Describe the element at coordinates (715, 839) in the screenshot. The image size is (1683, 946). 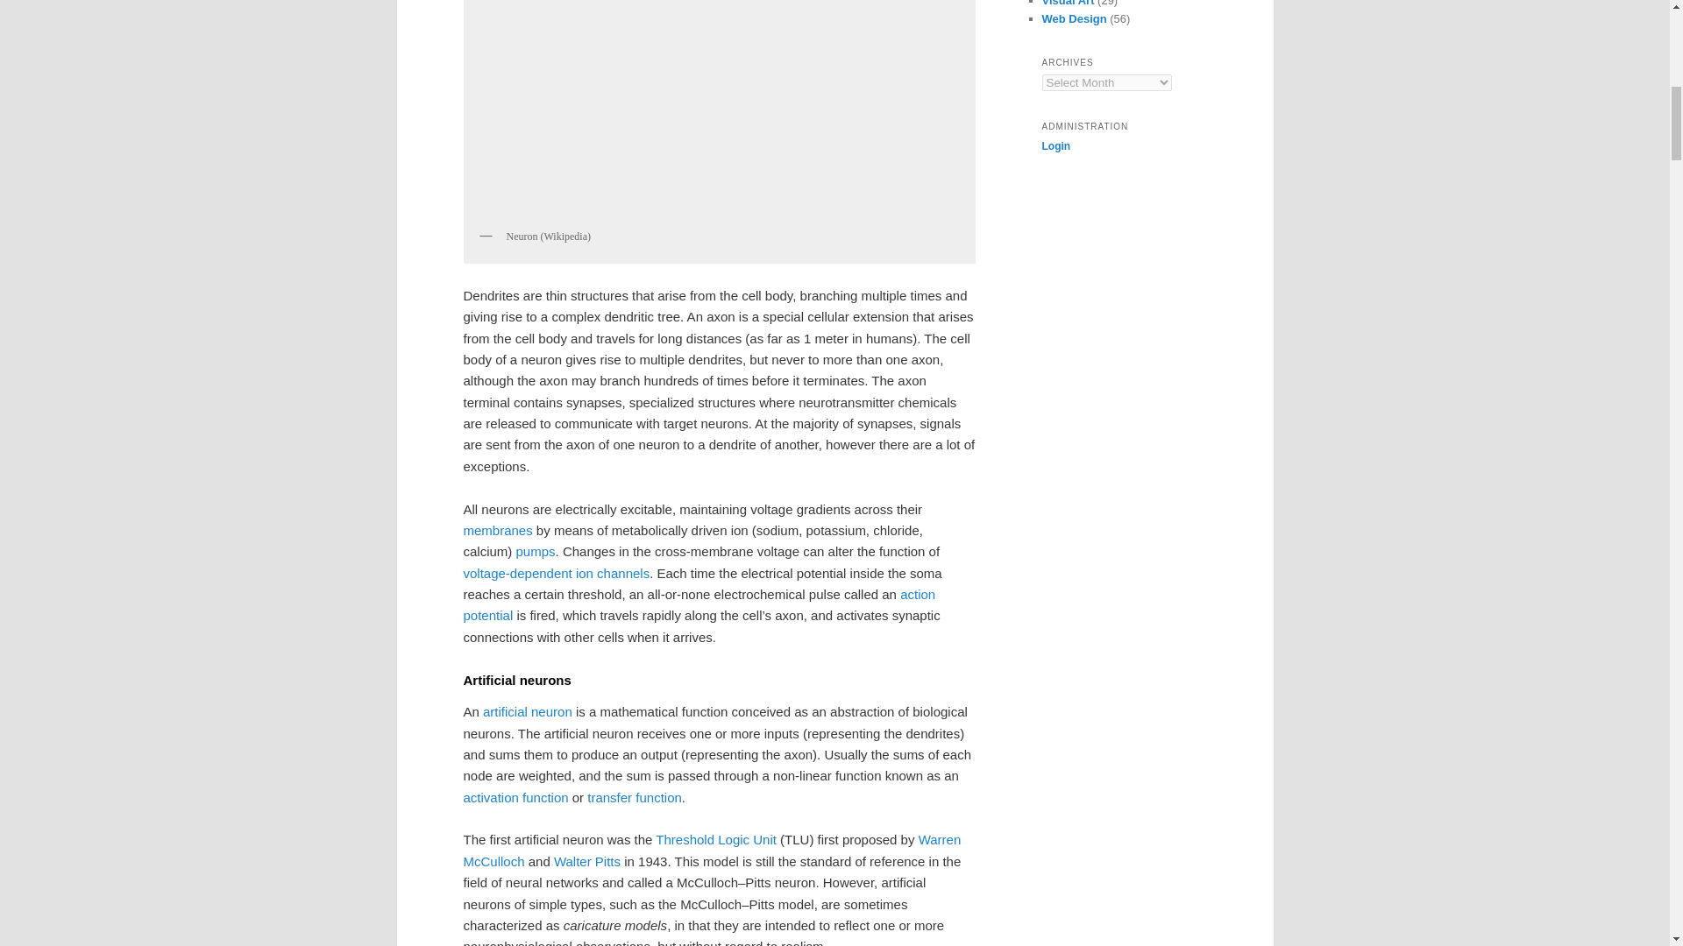
I see `Threshold Logic Unit` at that location.